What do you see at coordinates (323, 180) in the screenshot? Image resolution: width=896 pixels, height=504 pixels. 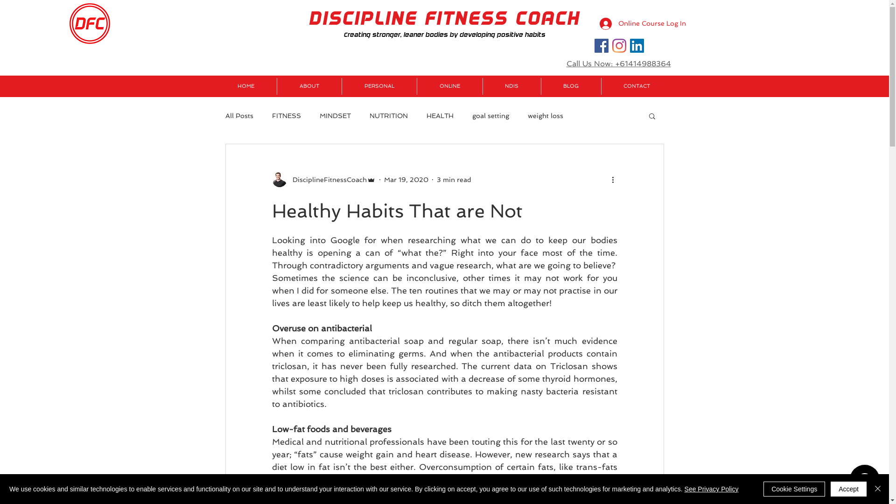 I see `DisciplineFitnessCoach` at bounding box center [323, 180].